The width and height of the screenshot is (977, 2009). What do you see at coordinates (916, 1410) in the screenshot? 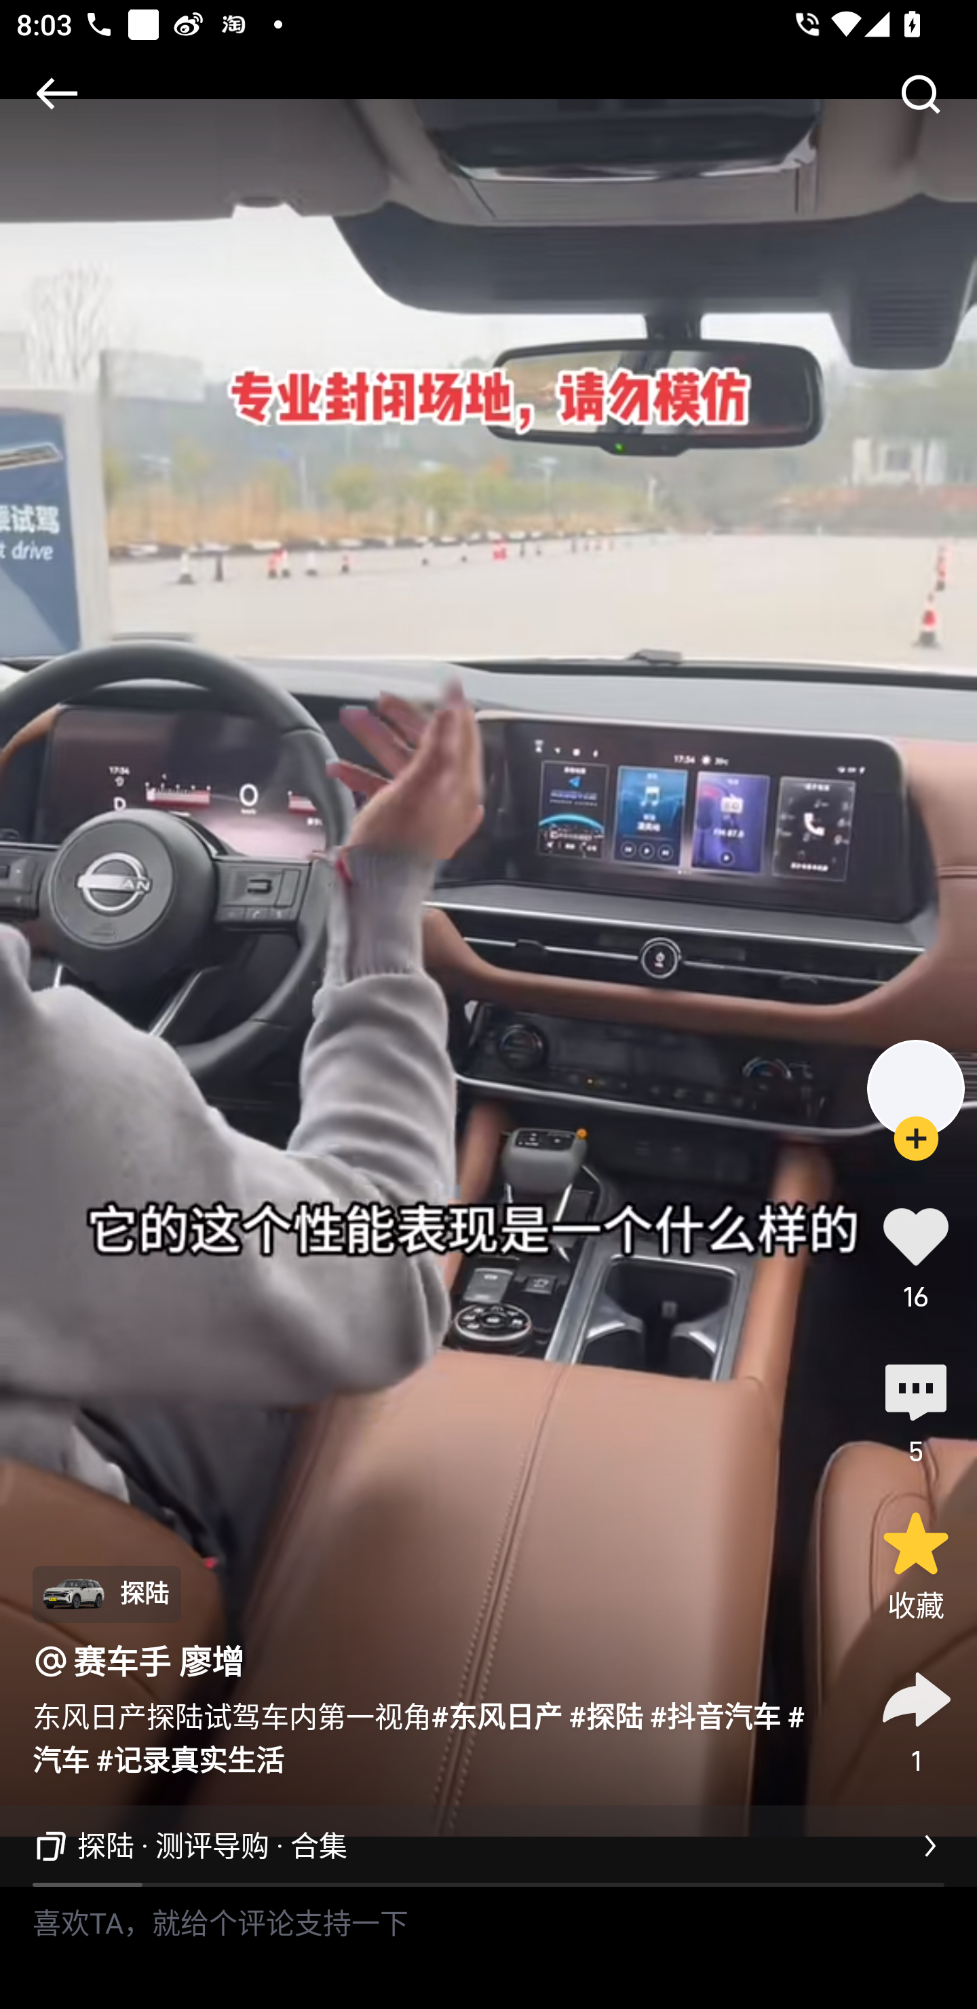
I see `5` at bounding box center [916, 1410].